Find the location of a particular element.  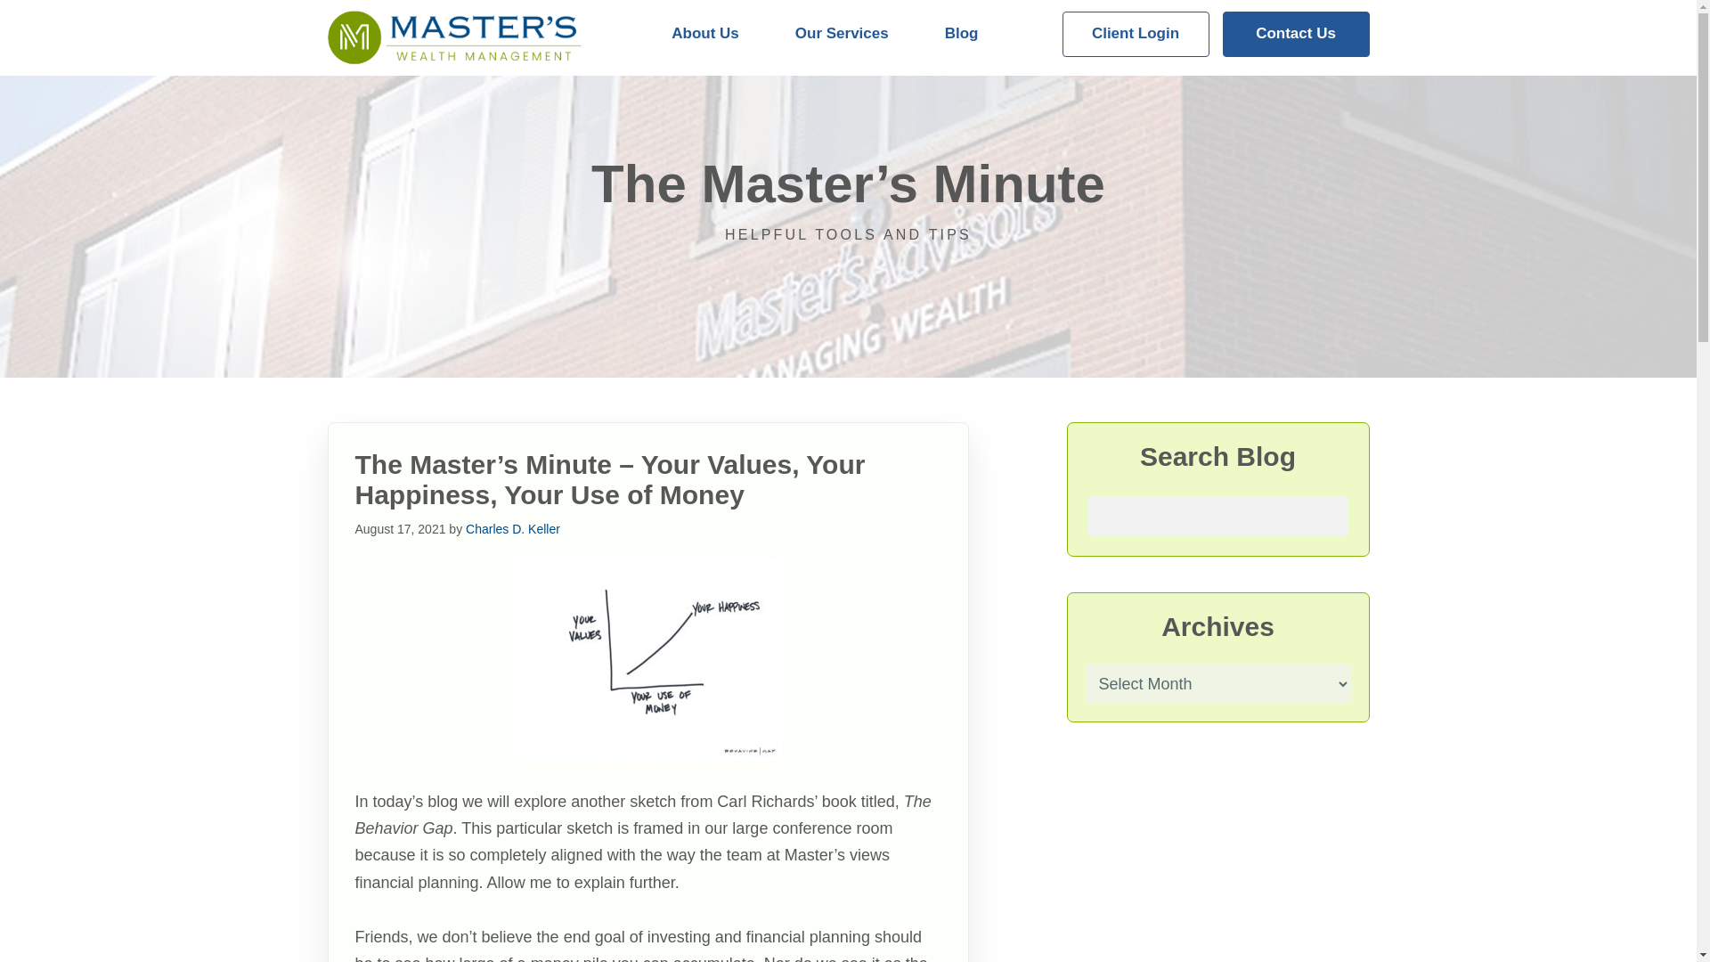

MASTERS WEALTH MANAGEMENT is located at coordinates (455, 37).